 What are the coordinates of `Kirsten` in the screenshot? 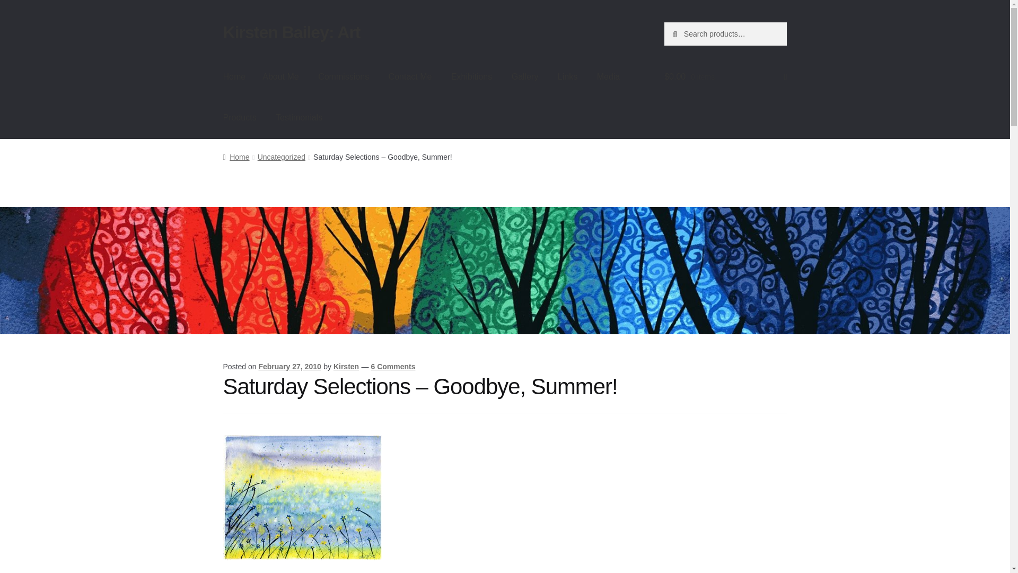 It's located at (346, 366).